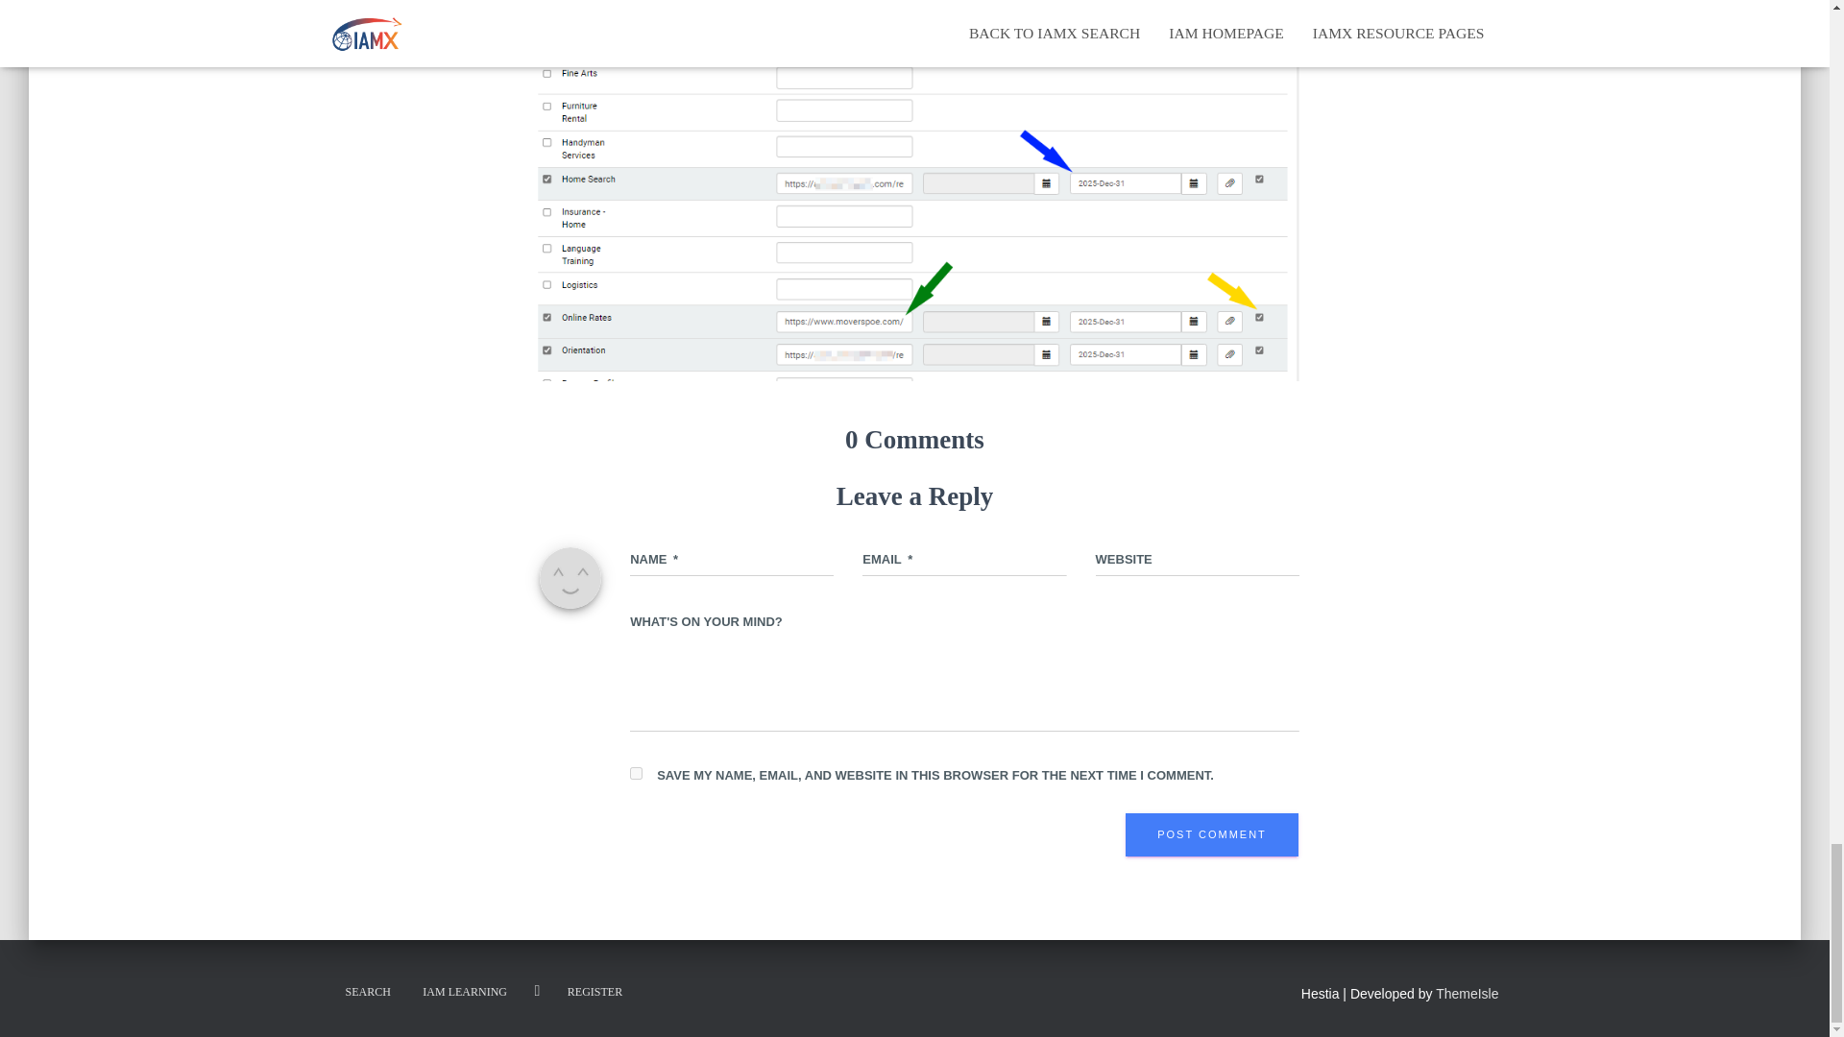 This screenshot has height=1037, width=1844. What do you see at coordinates (465, 992) in the screenshot?
I see `IAM LEARNING` at bounding box center [465, 992].